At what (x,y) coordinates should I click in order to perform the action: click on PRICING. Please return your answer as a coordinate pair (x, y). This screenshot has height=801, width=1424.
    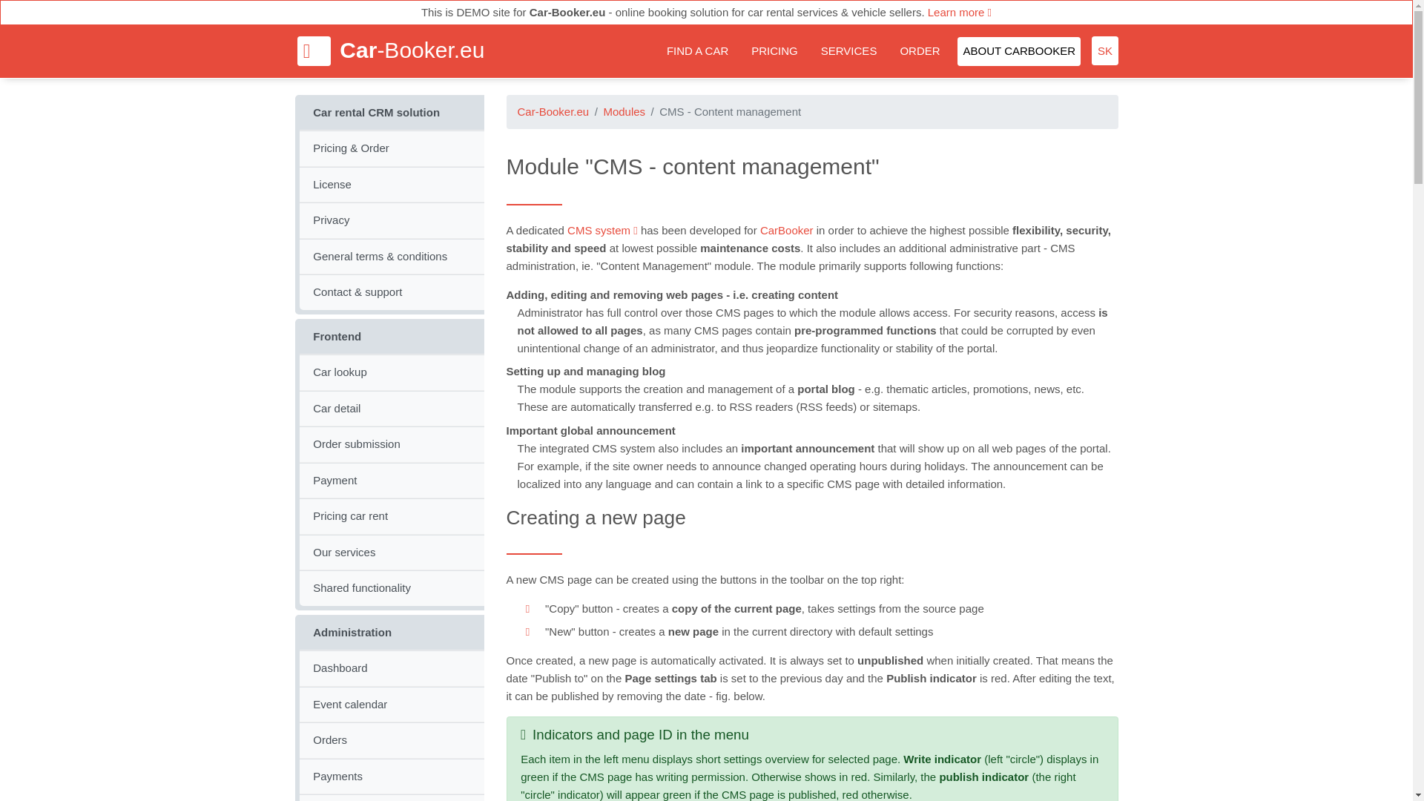
    Looking at the image, I should click on (775, 50).